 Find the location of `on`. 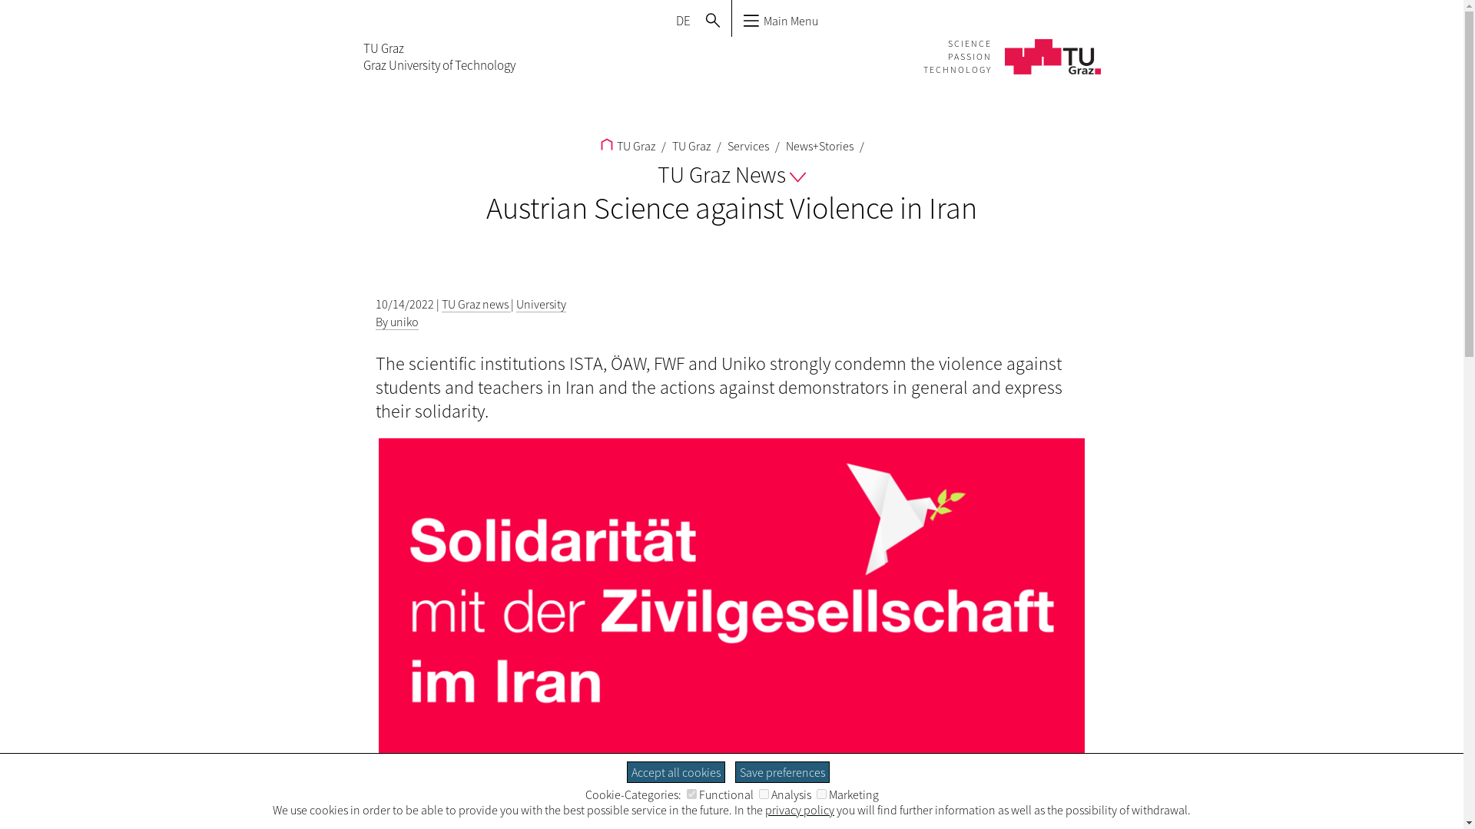

on is located at coordinates (691, 794).